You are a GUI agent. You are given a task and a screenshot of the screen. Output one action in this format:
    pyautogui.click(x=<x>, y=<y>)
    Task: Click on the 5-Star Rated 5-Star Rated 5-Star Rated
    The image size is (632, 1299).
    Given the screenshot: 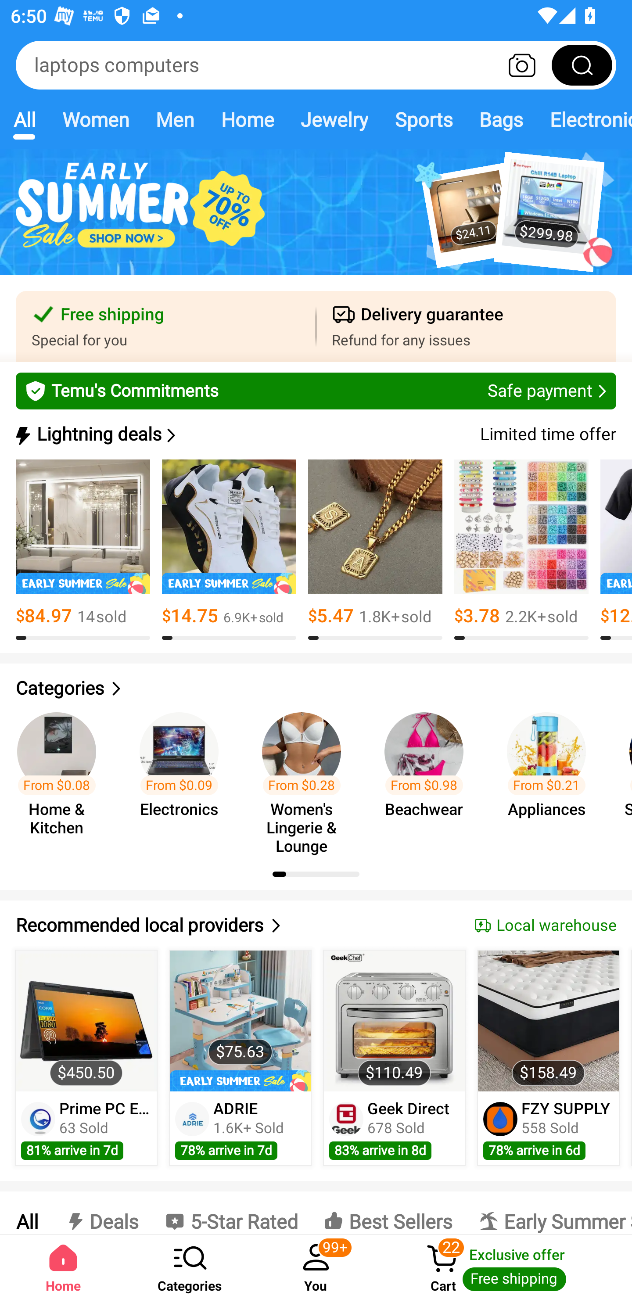 What is the action you would take?
    pyautogui.click(x=231, y=1213)
    